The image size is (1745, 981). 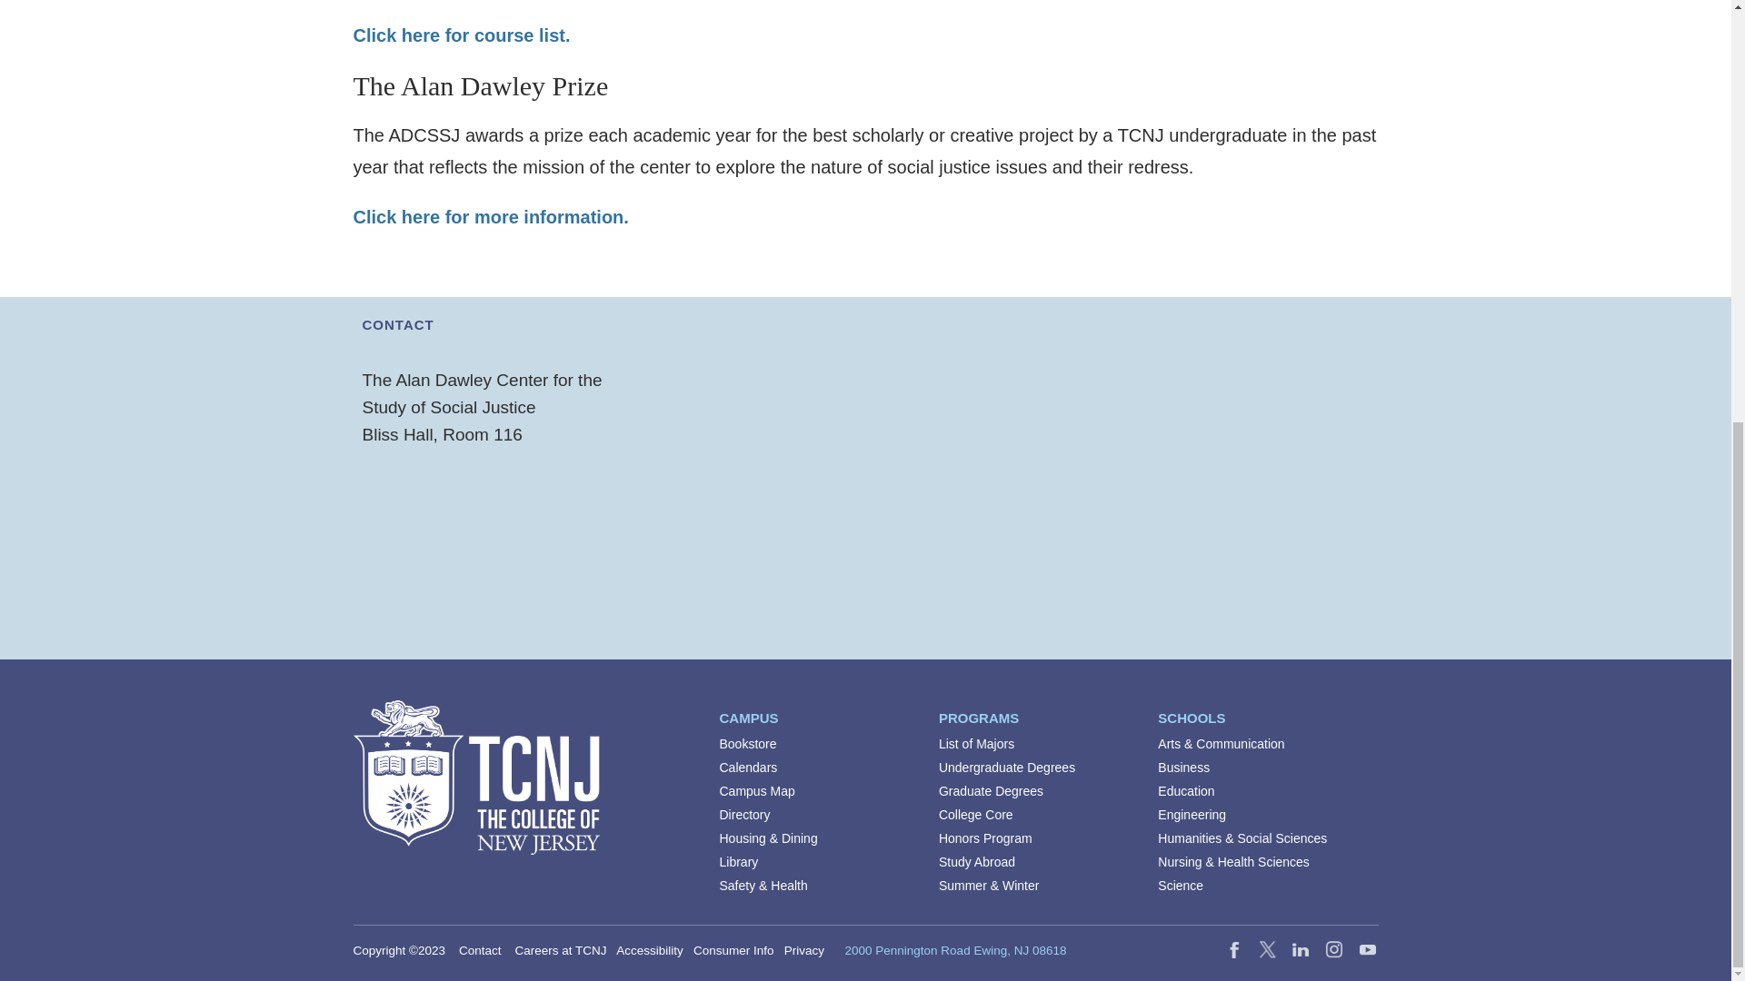 What do you see at coordinates (749, 768) in the screenshot?
I see `Calendars` at bounding box center [749, 768].